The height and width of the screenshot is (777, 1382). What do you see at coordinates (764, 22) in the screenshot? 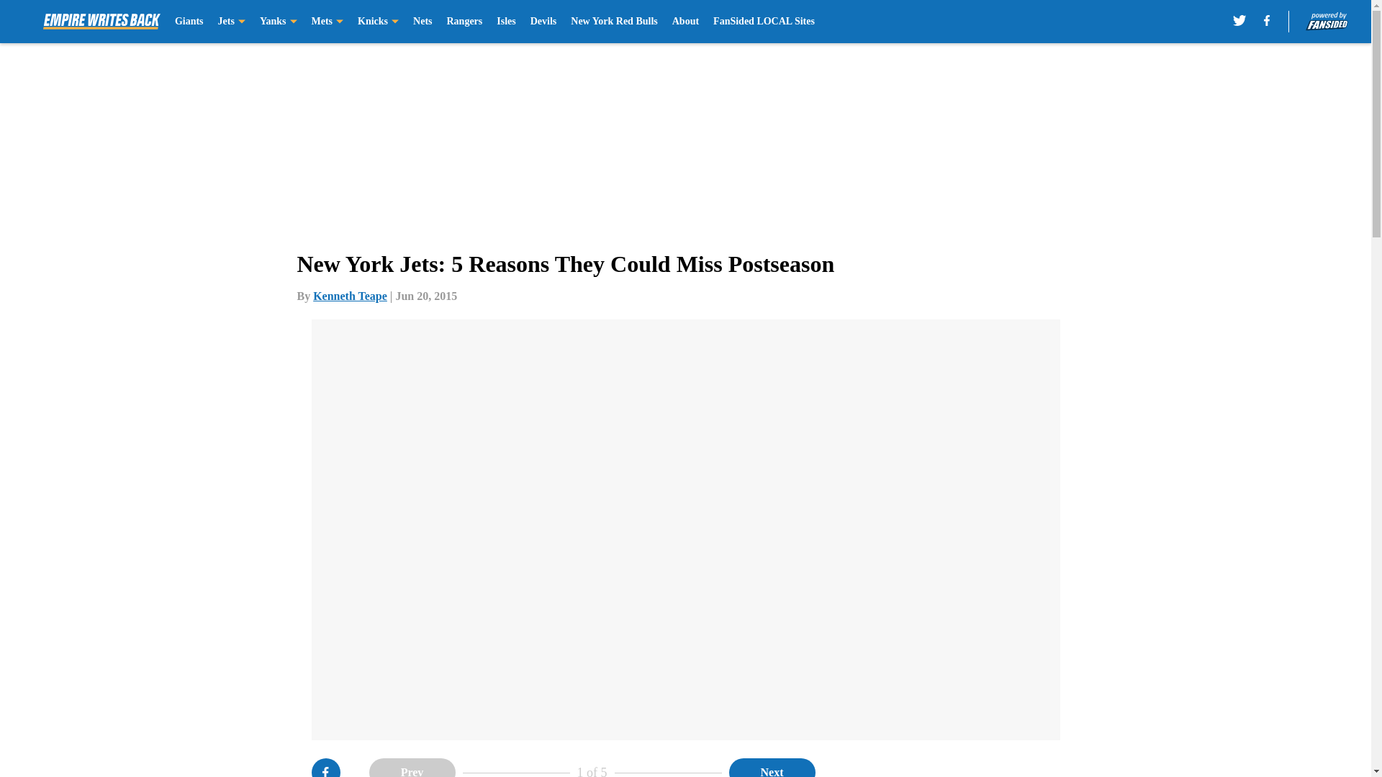
I see `FanSided LOCAL Sites` at bounding box center [764, 22].